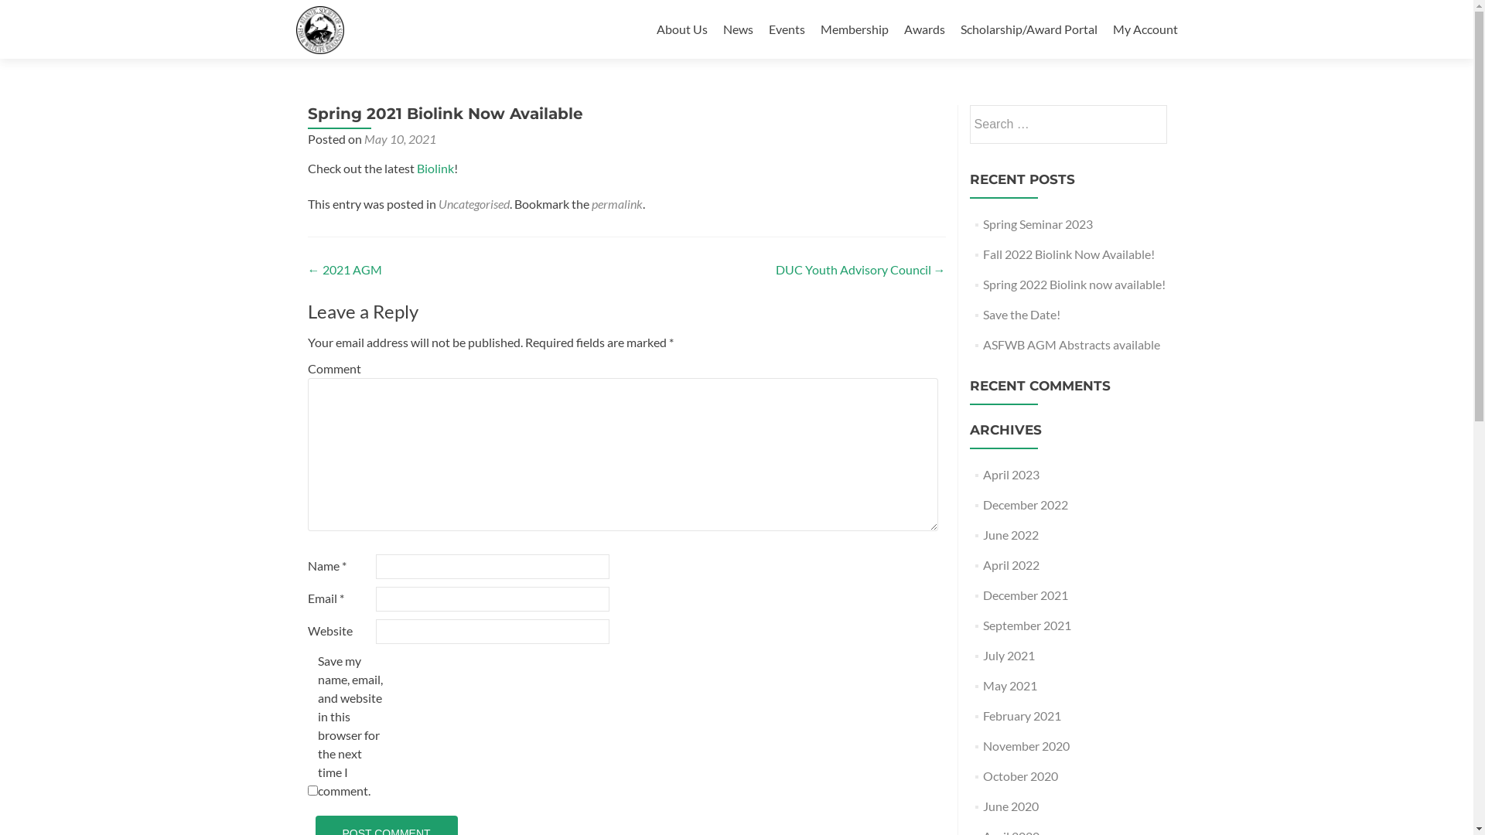 The image size is (1485, 835). What do you see at coordinates (1074, 285) in the screenshot?
I see `Spring 2022 Biolink now available!` at bounding box center [1074, 285].